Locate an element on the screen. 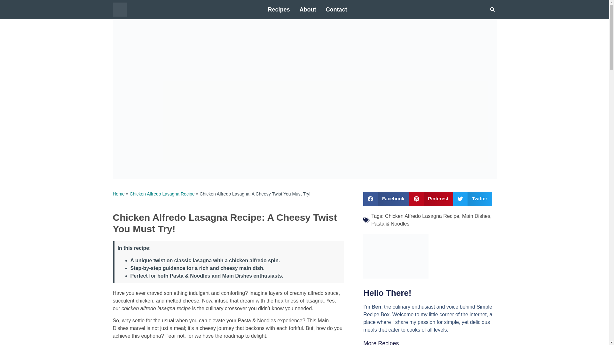 The image size is (614, 345). Home is located at coordinates (118, 194).